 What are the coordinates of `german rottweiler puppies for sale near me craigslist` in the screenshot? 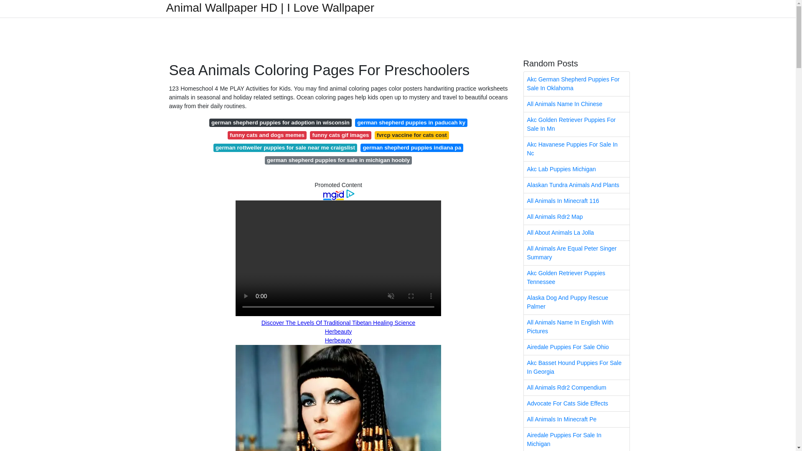 It's located at (285, 148).